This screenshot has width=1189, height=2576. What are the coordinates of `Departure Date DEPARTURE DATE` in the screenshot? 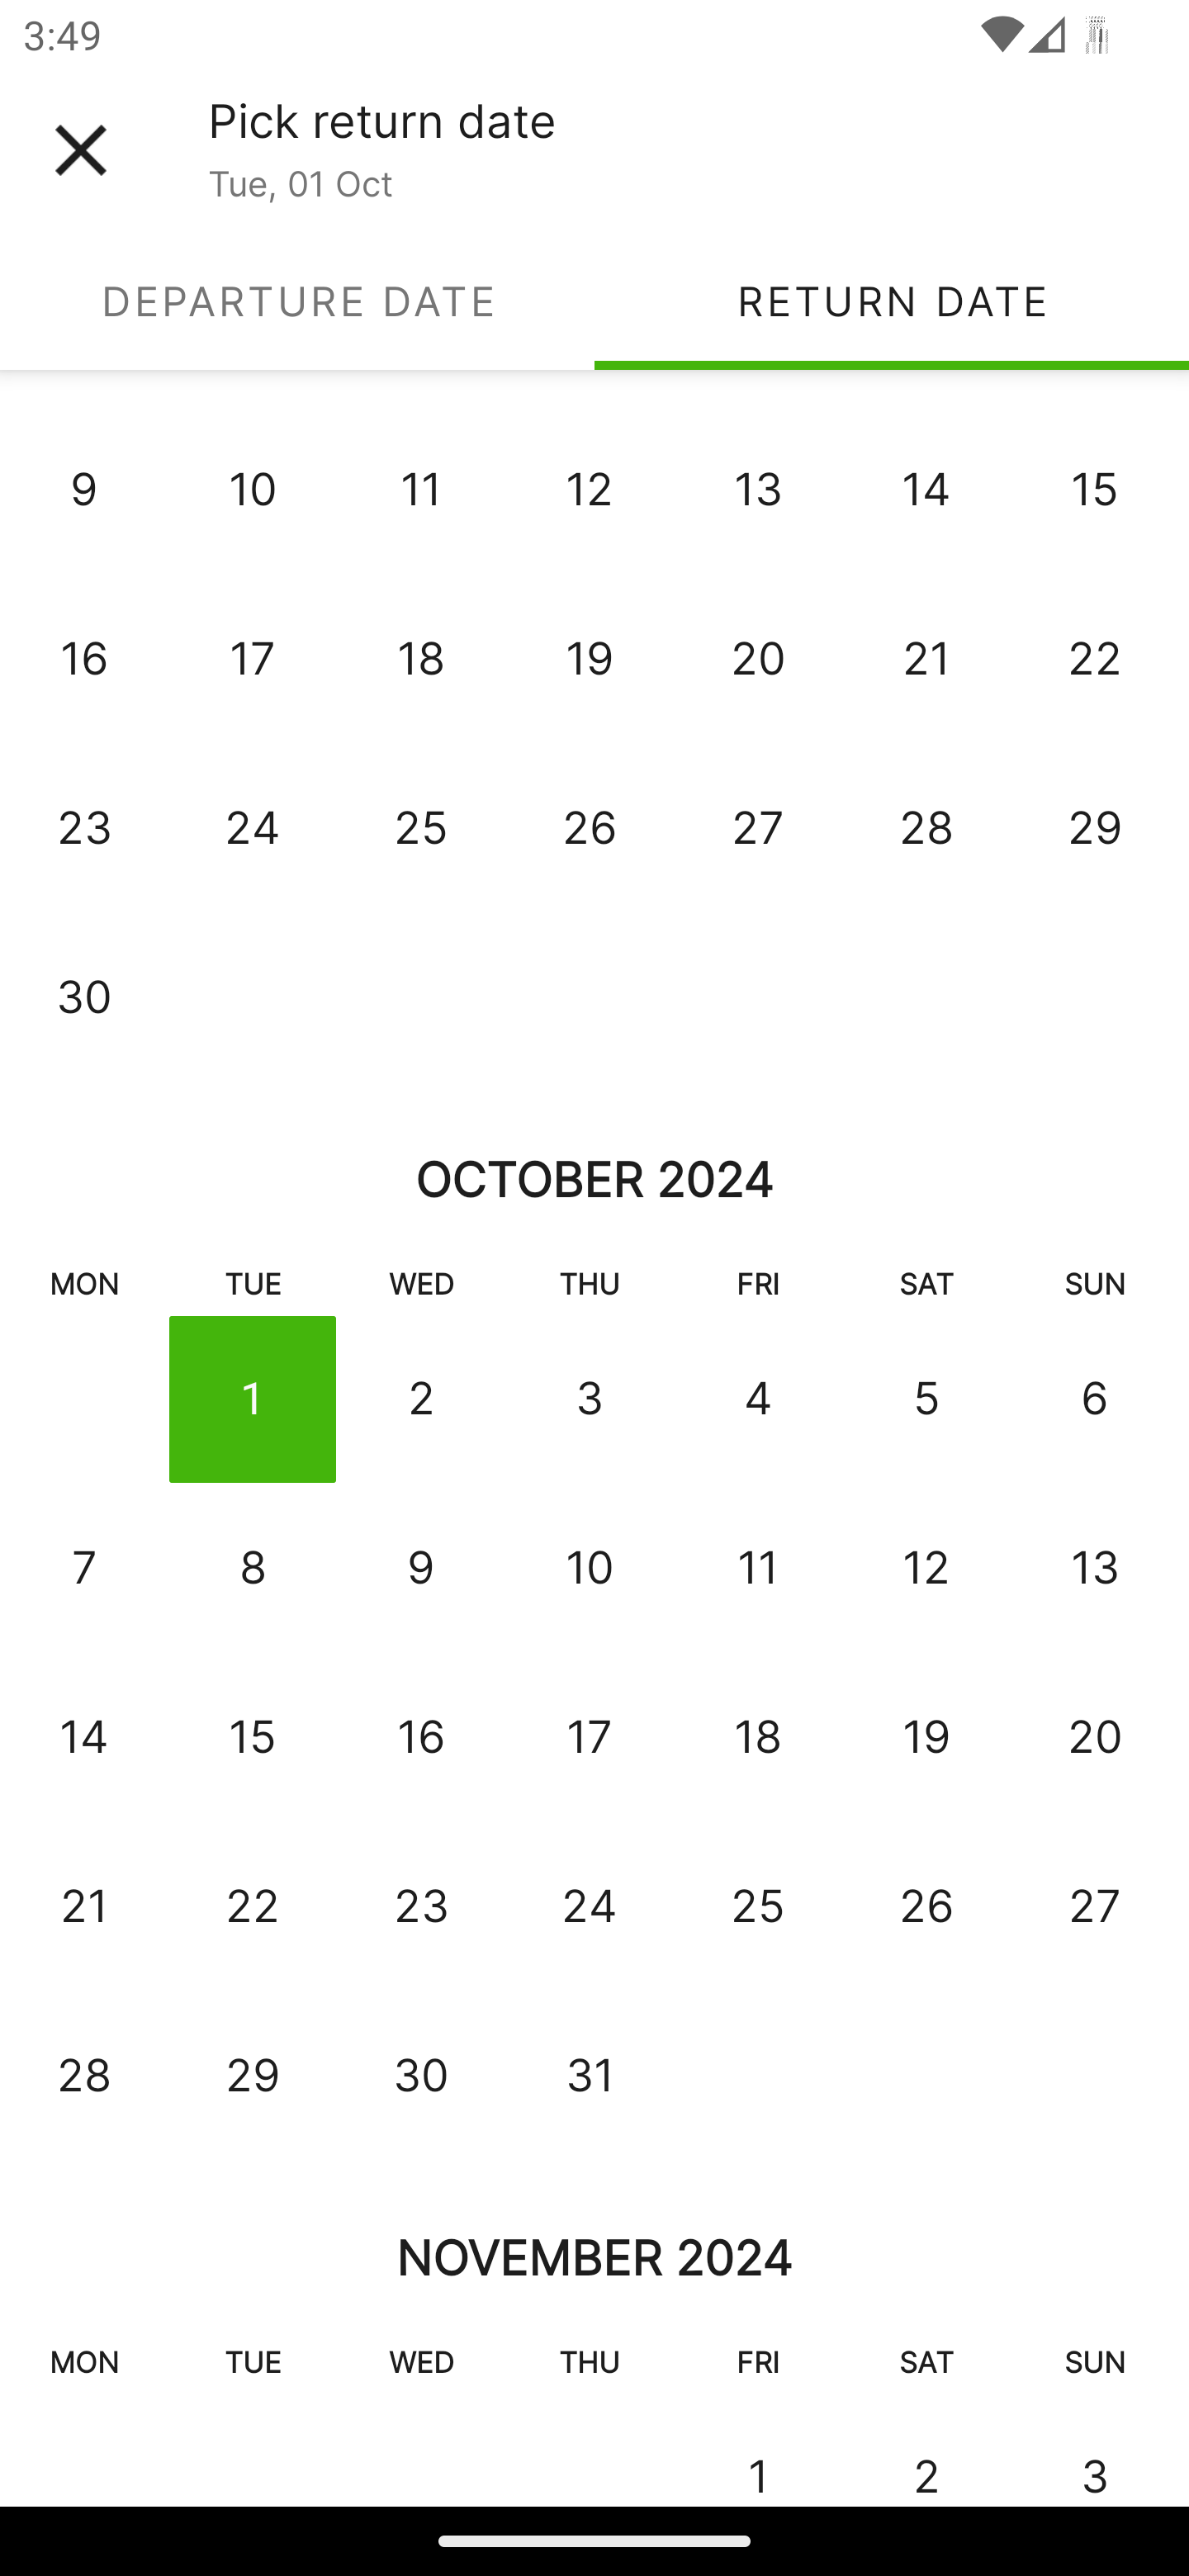 It's located at (297, 301).